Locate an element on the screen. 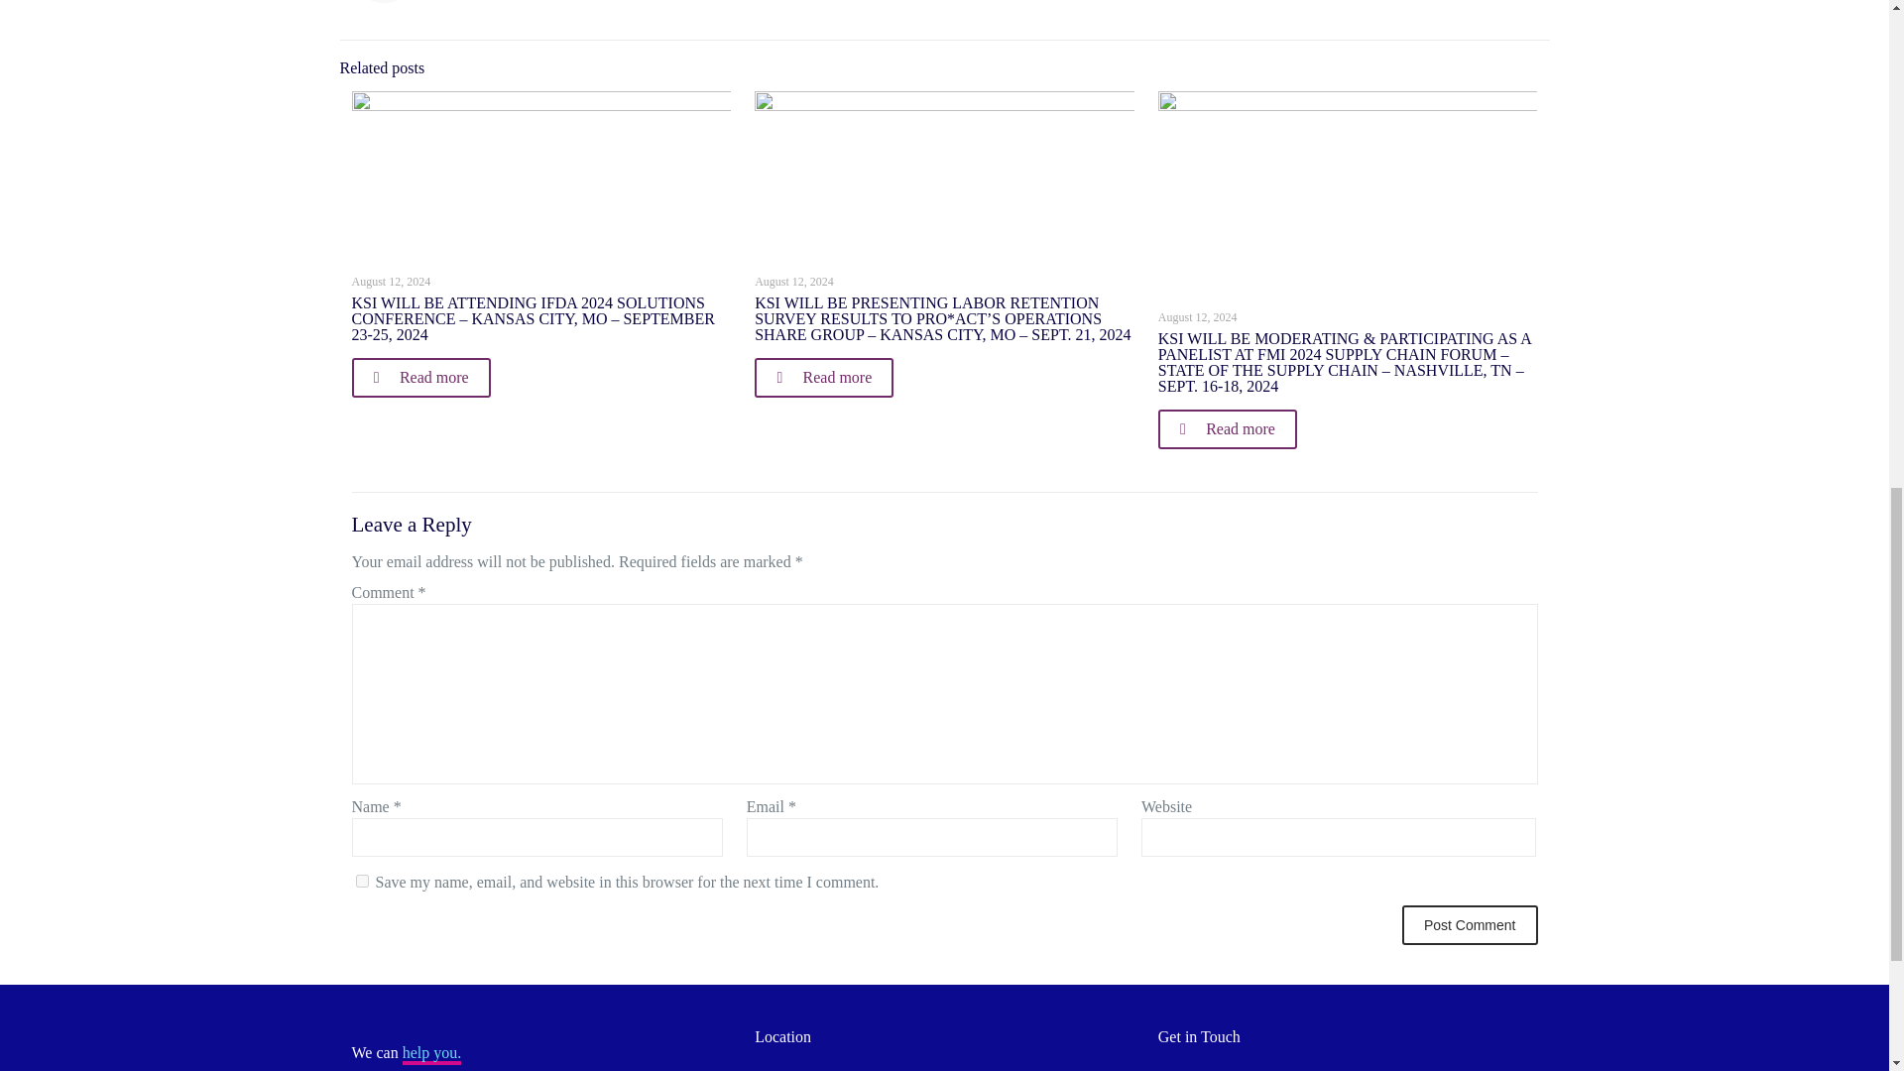 The image size is (1904, 1071). Read more is located at coordinates (419, 377).